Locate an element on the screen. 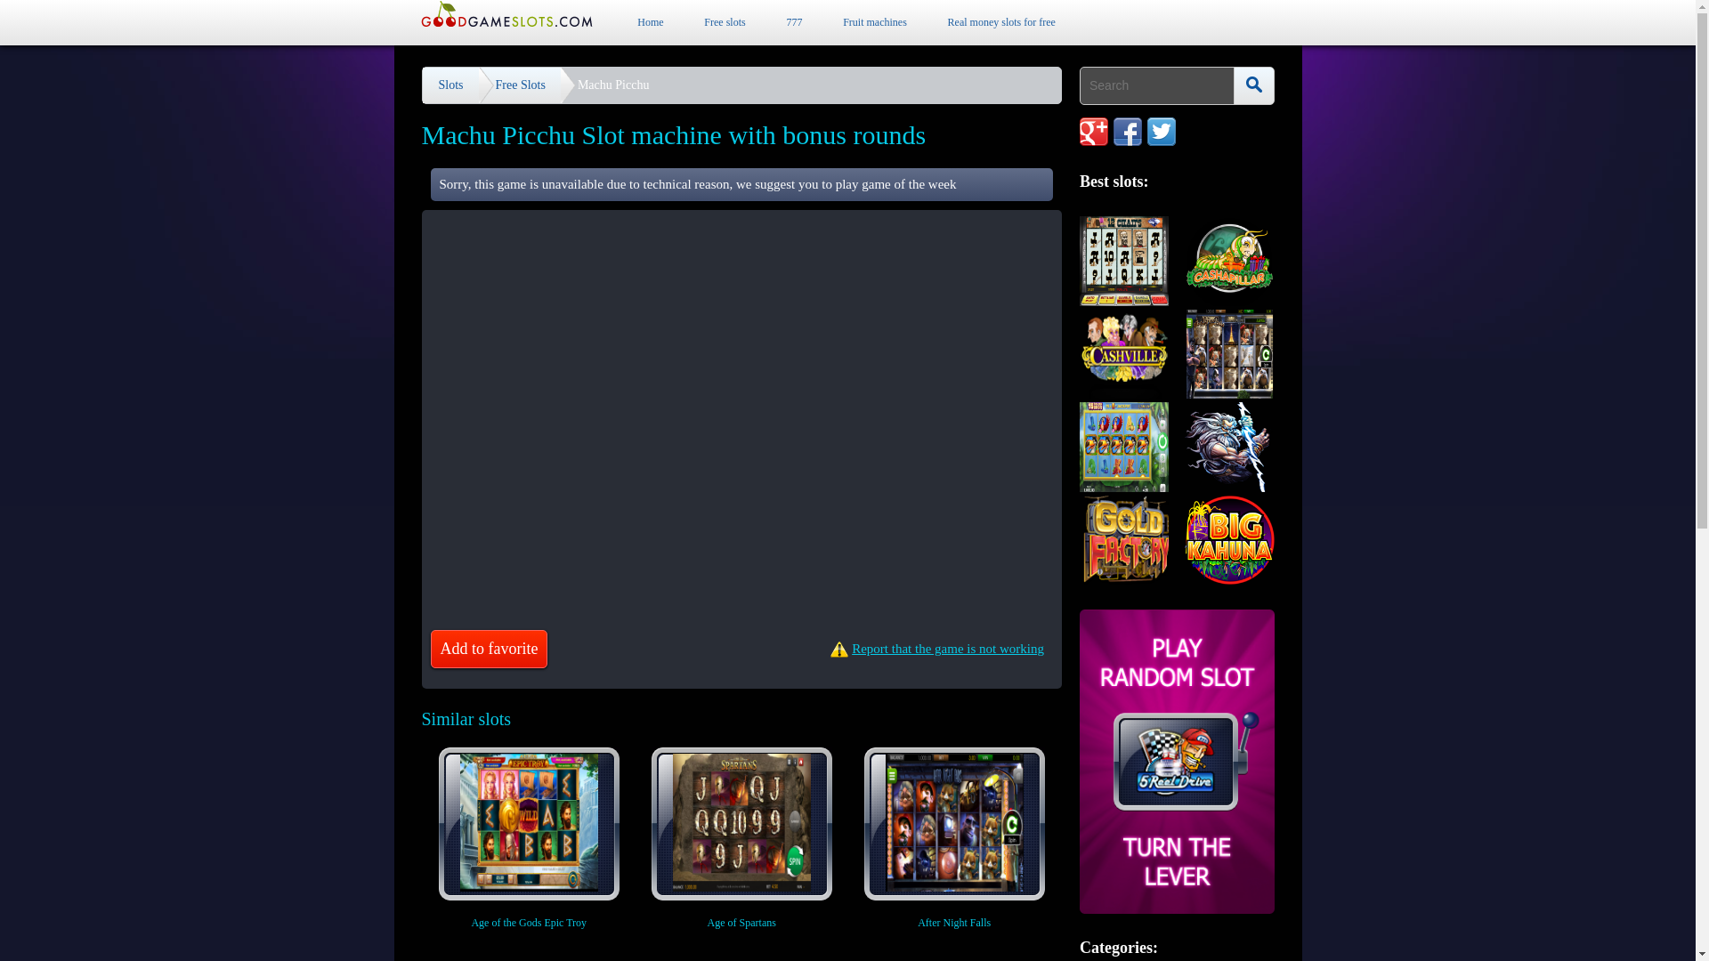 The image size is (1709, 961). Fruit machines is located at coordinates (874, 22).